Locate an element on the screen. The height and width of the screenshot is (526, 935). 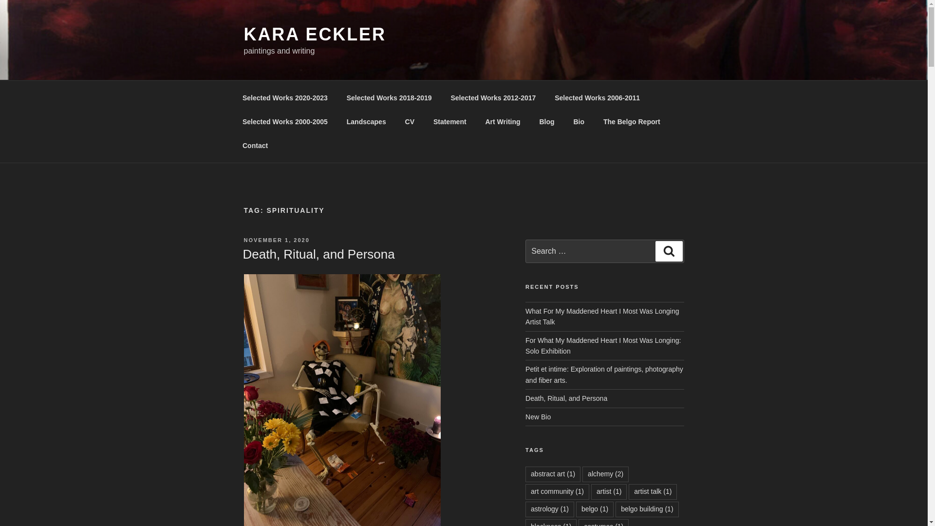
Death, Ritual, and Persona is located at coordinates (566, 398).